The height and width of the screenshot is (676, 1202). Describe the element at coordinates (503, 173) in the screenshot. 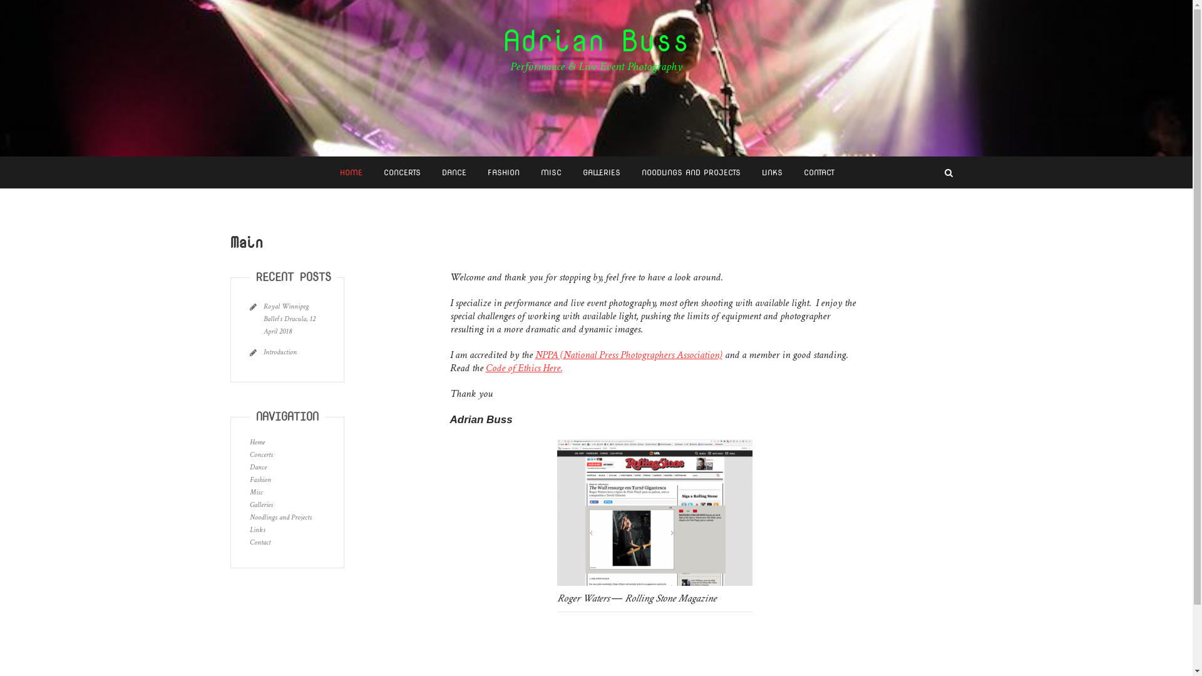

I see `FASHION` at that location.